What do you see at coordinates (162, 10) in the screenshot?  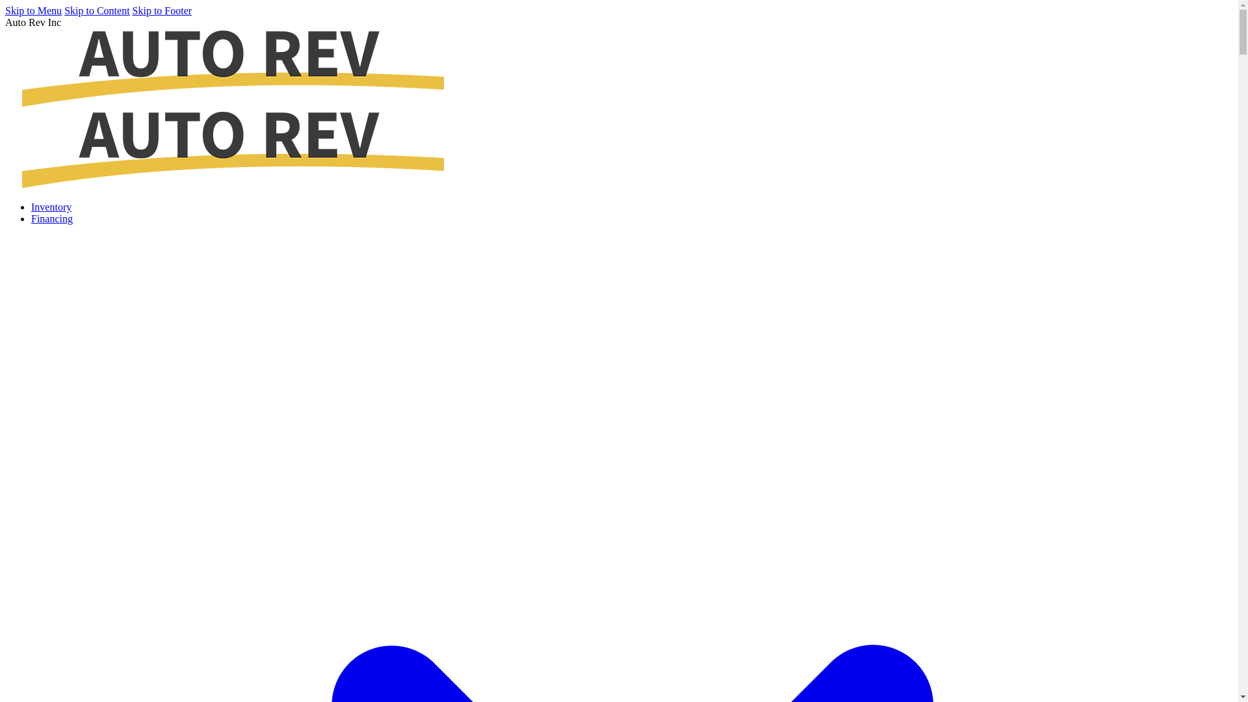 I see `Skip to Footer` at bounding box center [162, 10].